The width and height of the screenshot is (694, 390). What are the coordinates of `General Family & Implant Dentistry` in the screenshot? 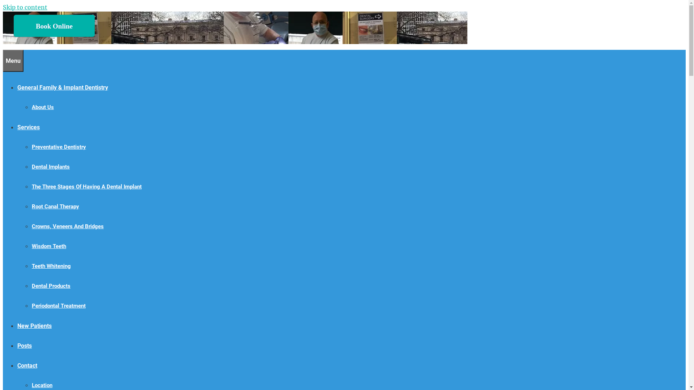 It's located at (63, 87).